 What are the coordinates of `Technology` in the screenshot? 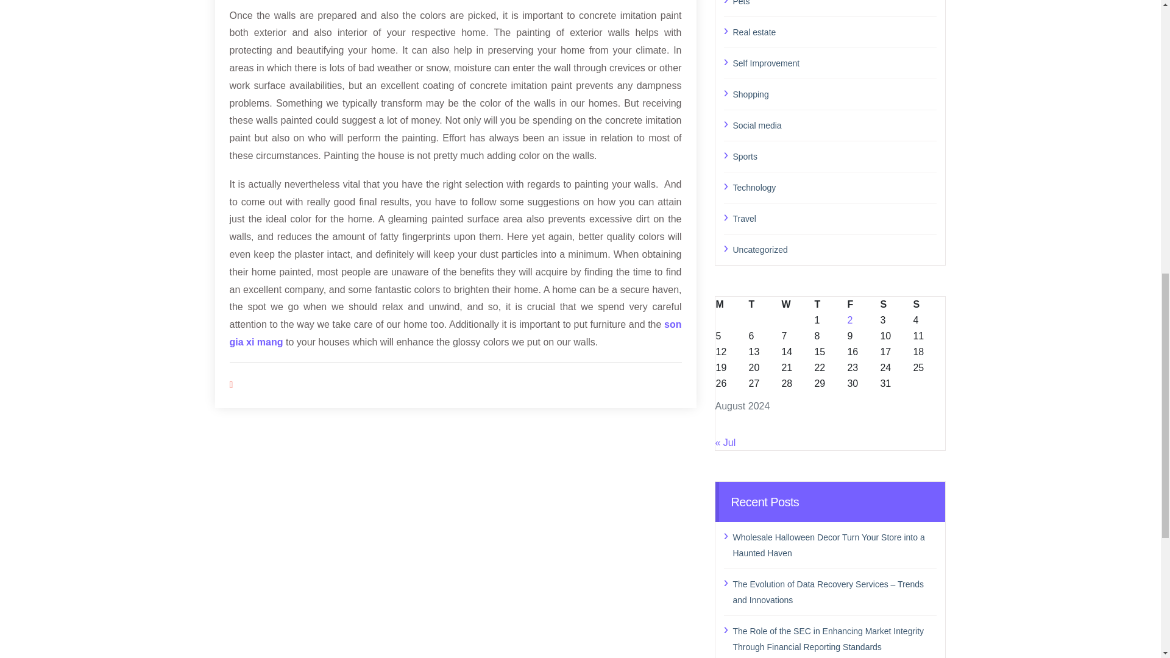 It's located at (834, 186).